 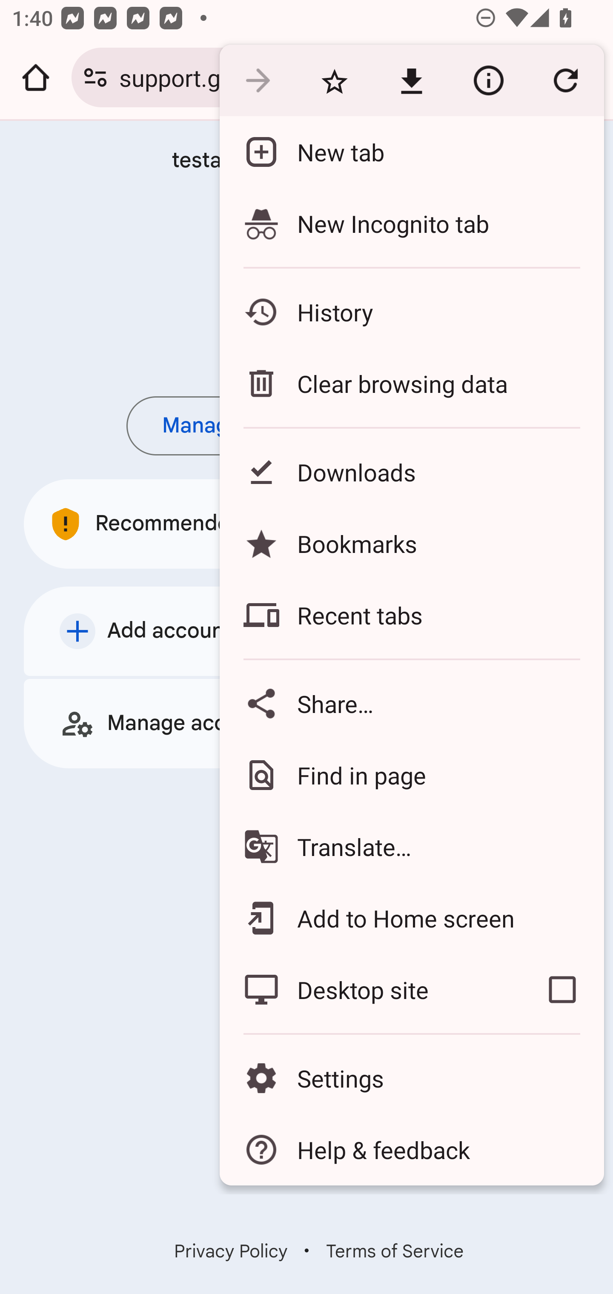 What do you see at coordinates (411, 775) in the screenshot?
I see `Find in page` at bounding box center [411, 775].